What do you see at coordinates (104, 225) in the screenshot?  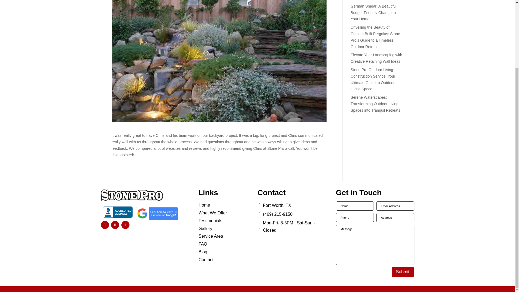 I see `Follow on Facebook` at bounding box center [104, 225].